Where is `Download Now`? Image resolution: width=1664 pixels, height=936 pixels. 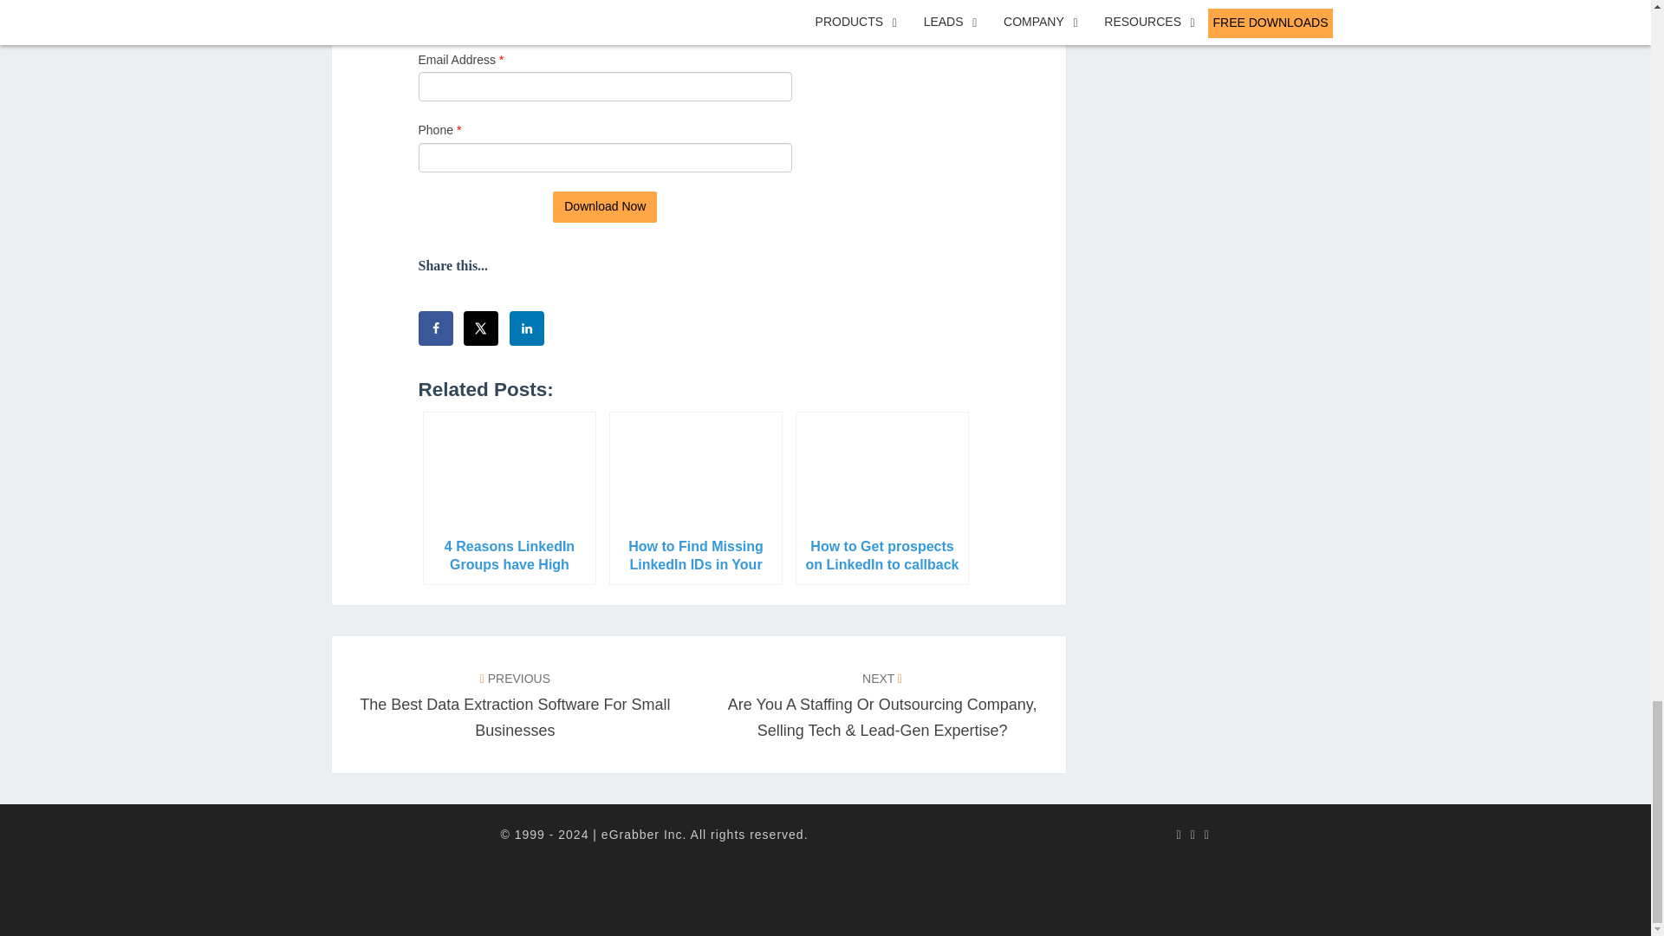
Download Now is located at coordinates (605, 207).